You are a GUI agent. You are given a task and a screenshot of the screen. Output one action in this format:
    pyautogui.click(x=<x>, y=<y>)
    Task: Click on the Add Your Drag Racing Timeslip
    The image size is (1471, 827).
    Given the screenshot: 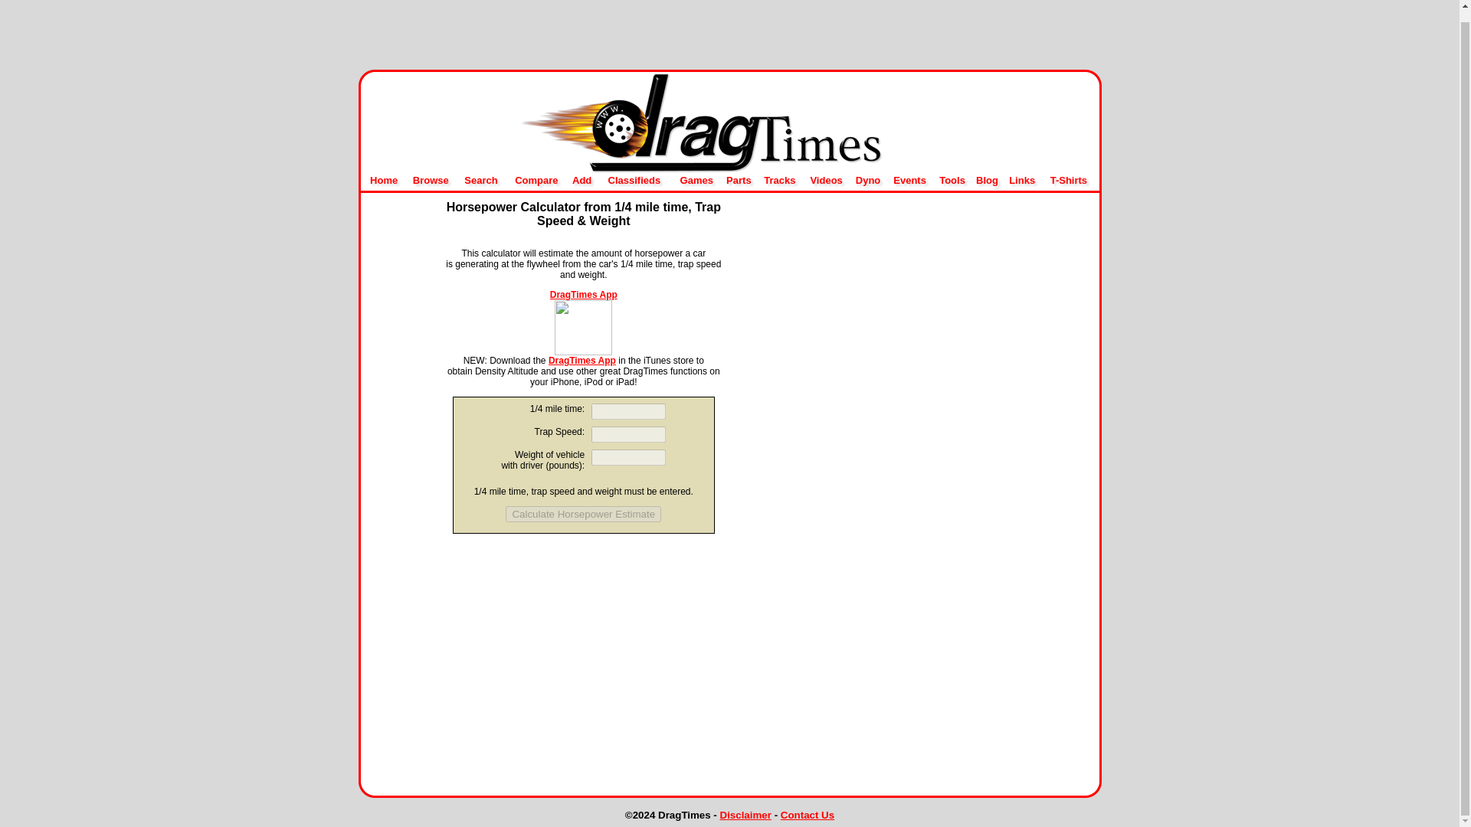 What is the action you would take?
    pyautogui.click(x=581, y=180)
    